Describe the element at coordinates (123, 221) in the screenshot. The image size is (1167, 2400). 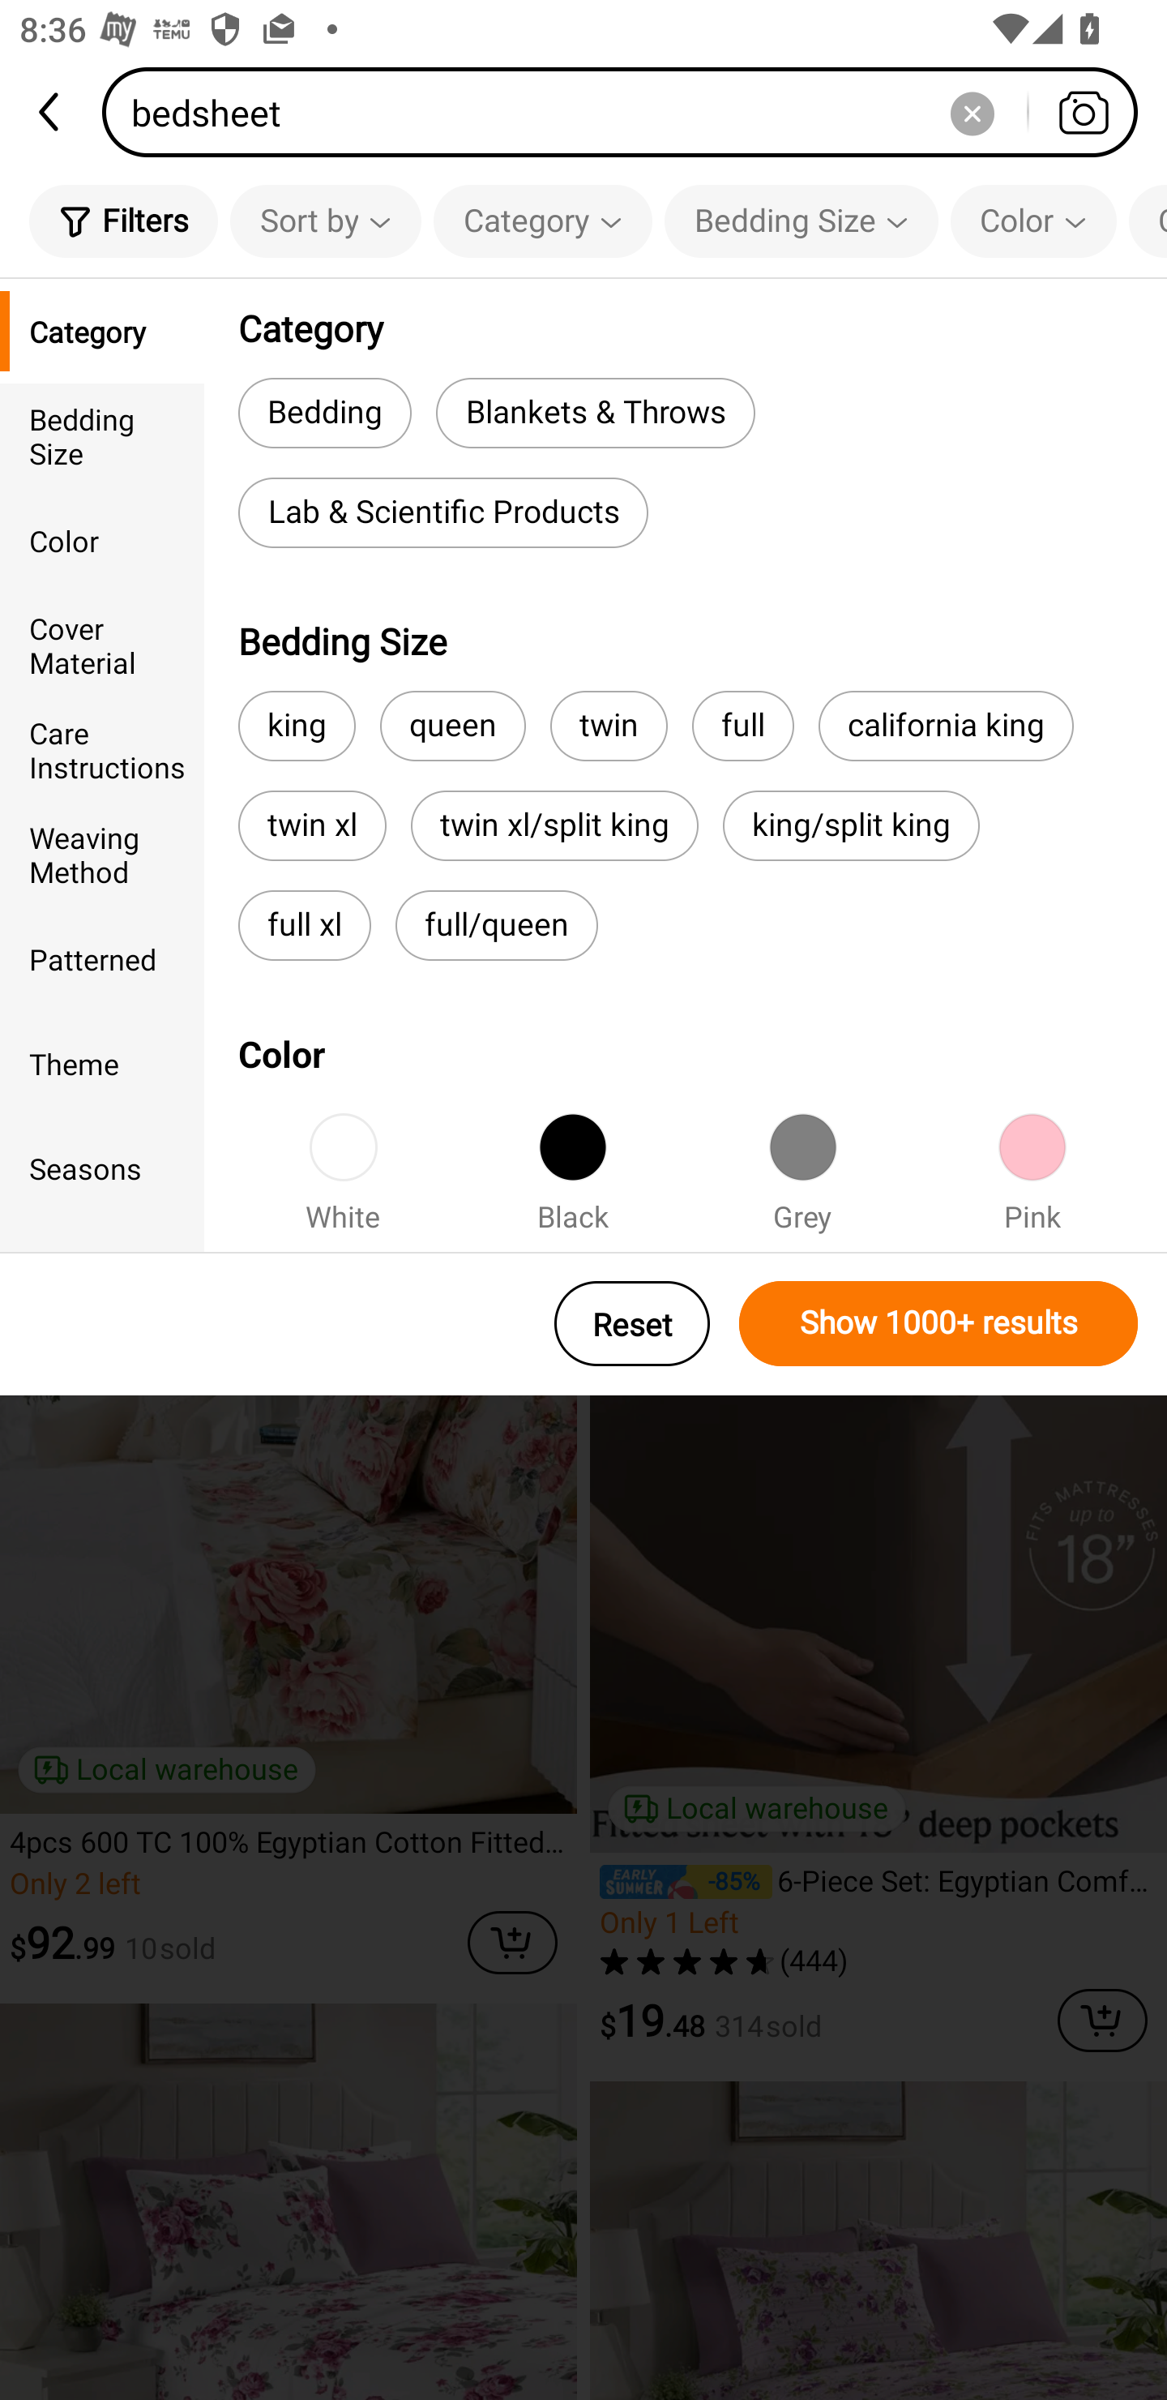
I see `Filters` at that location.